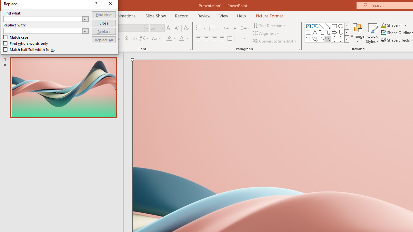 This screenshot has width=413, height=232. Describe the element at coordinates (43, 19) in the screenshot. I see `Find what` at that location.